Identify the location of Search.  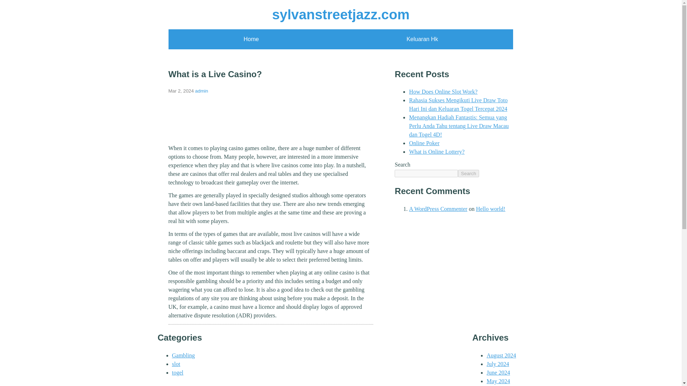
(468, 173).